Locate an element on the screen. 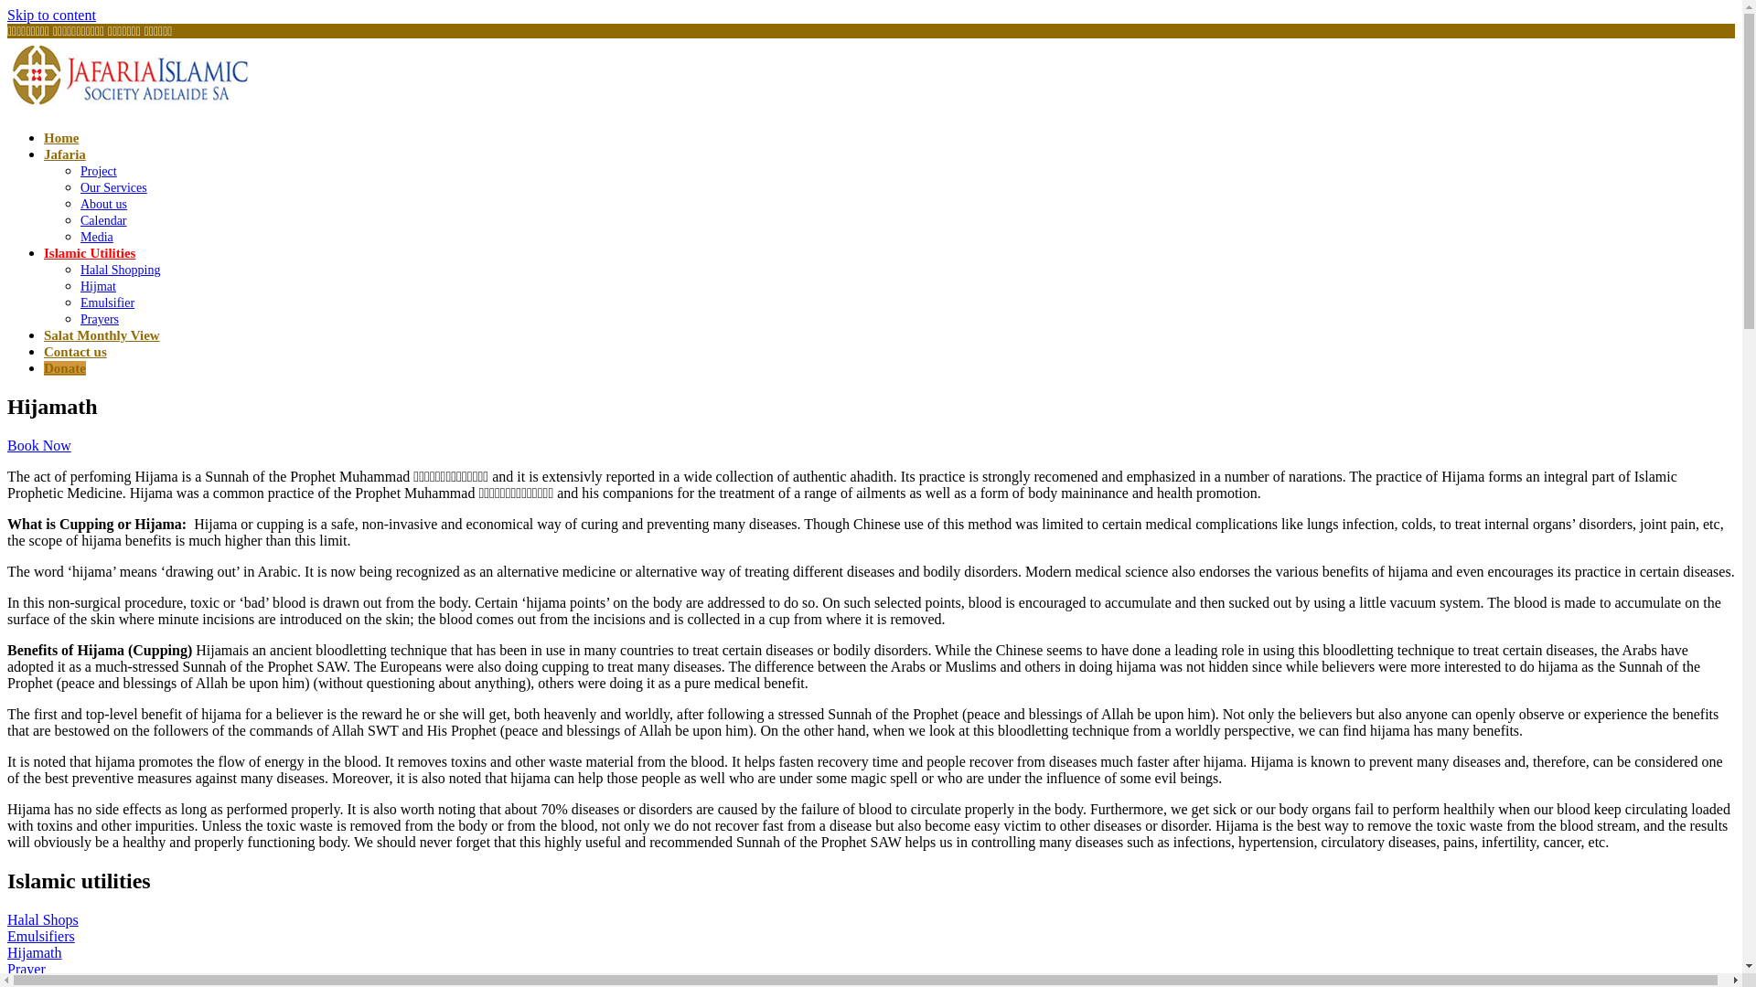 The image size is (1756, 987). Salat Monthly View is located at coordinates (102, 335).